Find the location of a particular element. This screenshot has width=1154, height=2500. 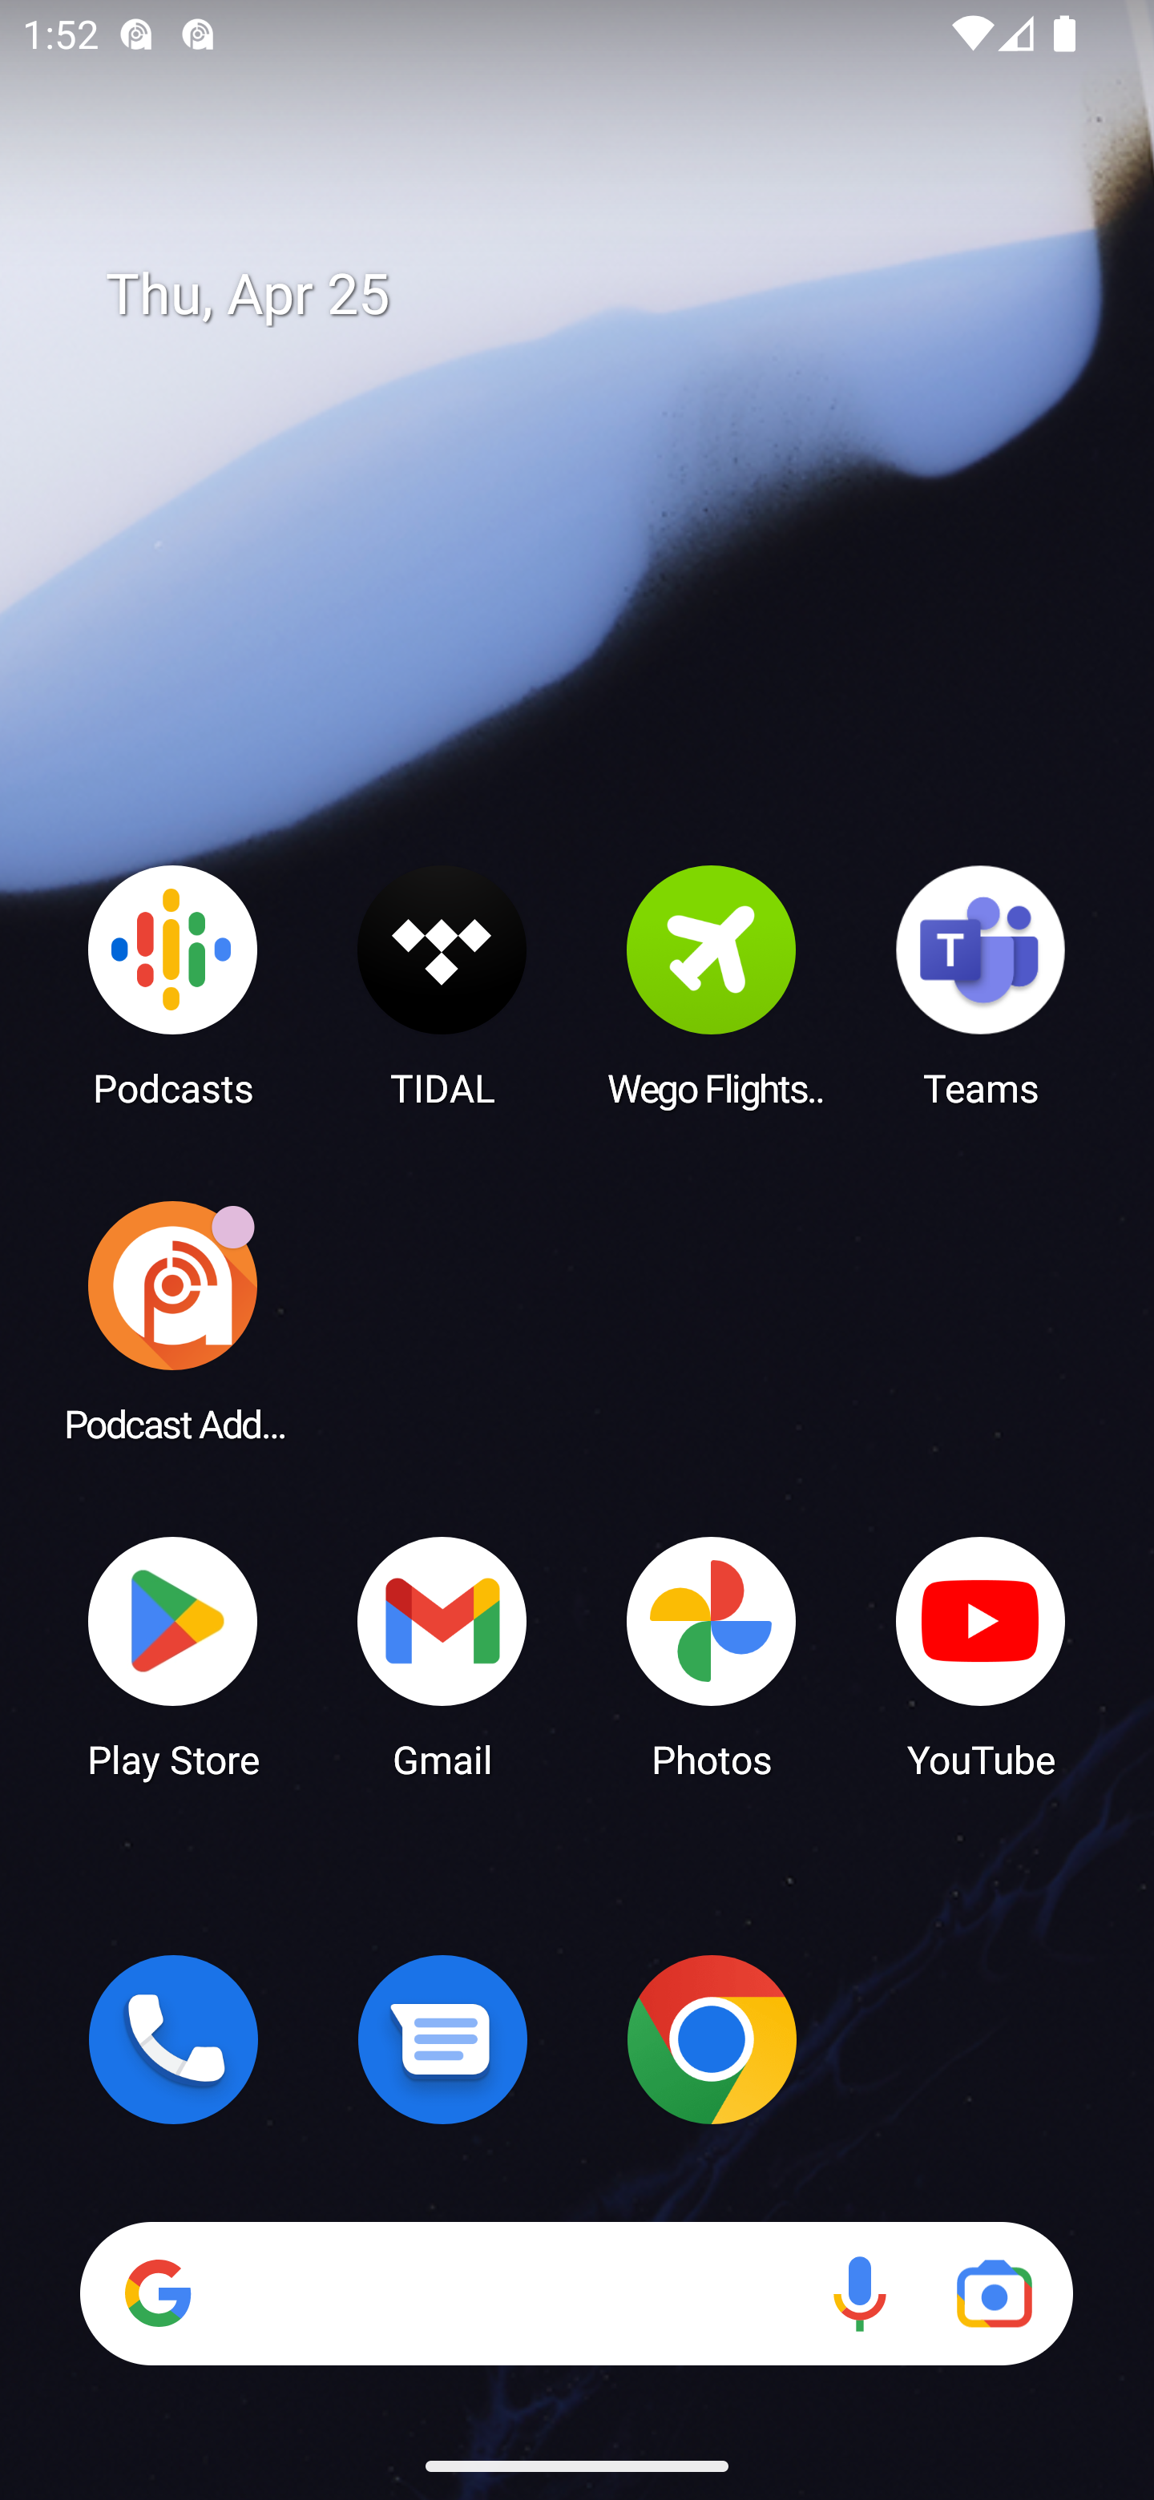

Google Lens is located at coordinates (994, 2293).